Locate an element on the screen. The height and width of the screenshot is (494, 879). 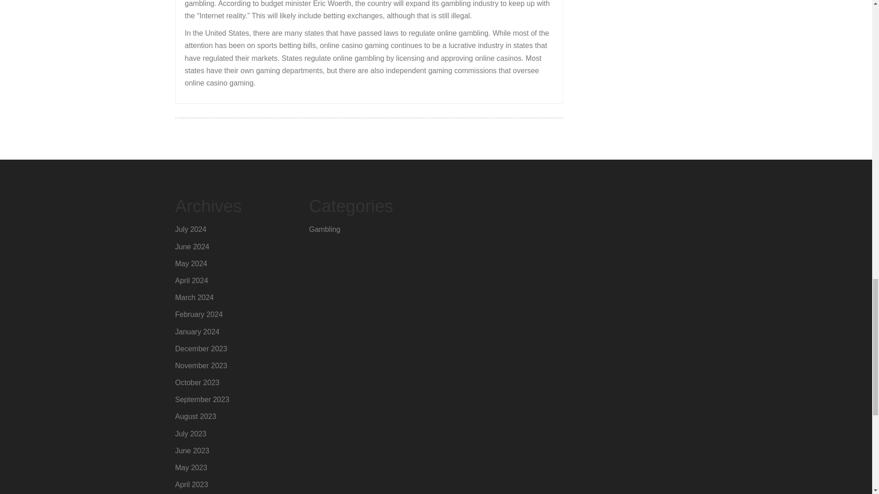
July 2023 is located at coordinates (190, 434).